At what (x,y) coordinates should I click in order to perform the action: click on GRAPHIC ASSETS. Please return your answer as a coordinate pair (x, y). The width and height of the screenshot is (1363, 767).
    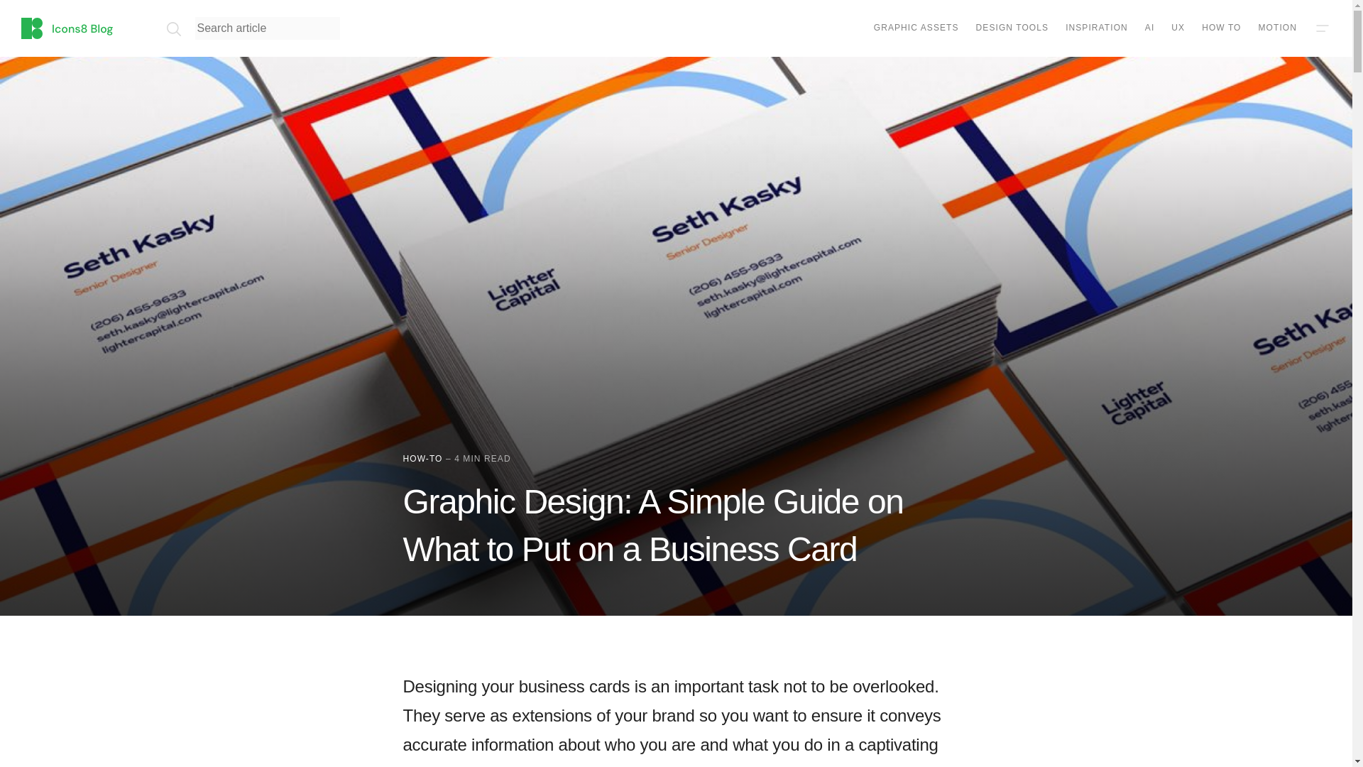
    Looking at the image, I should click on (916, 28).